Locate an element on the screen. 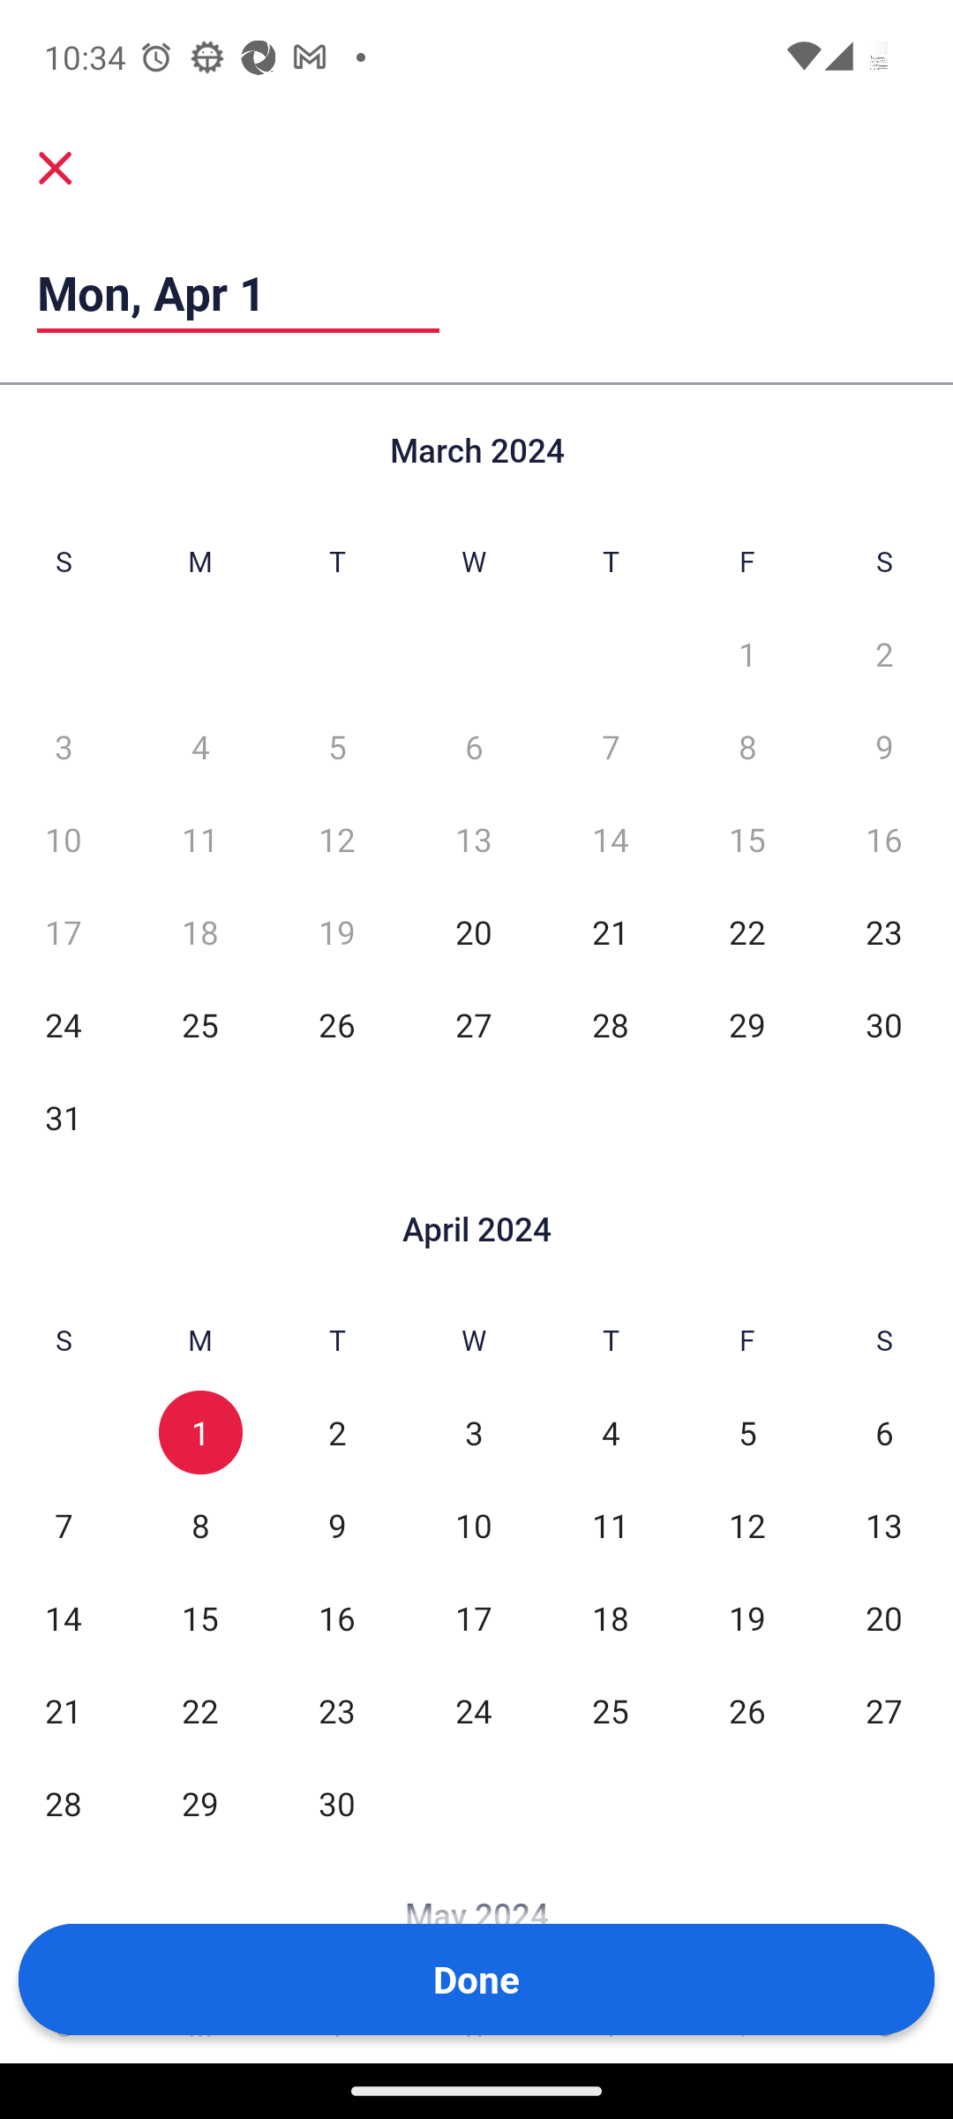 The width and height of the screenshot is (953, 2119). 13 Sat, Apr 13, Not Selected is located at coordinates (884, 1526).